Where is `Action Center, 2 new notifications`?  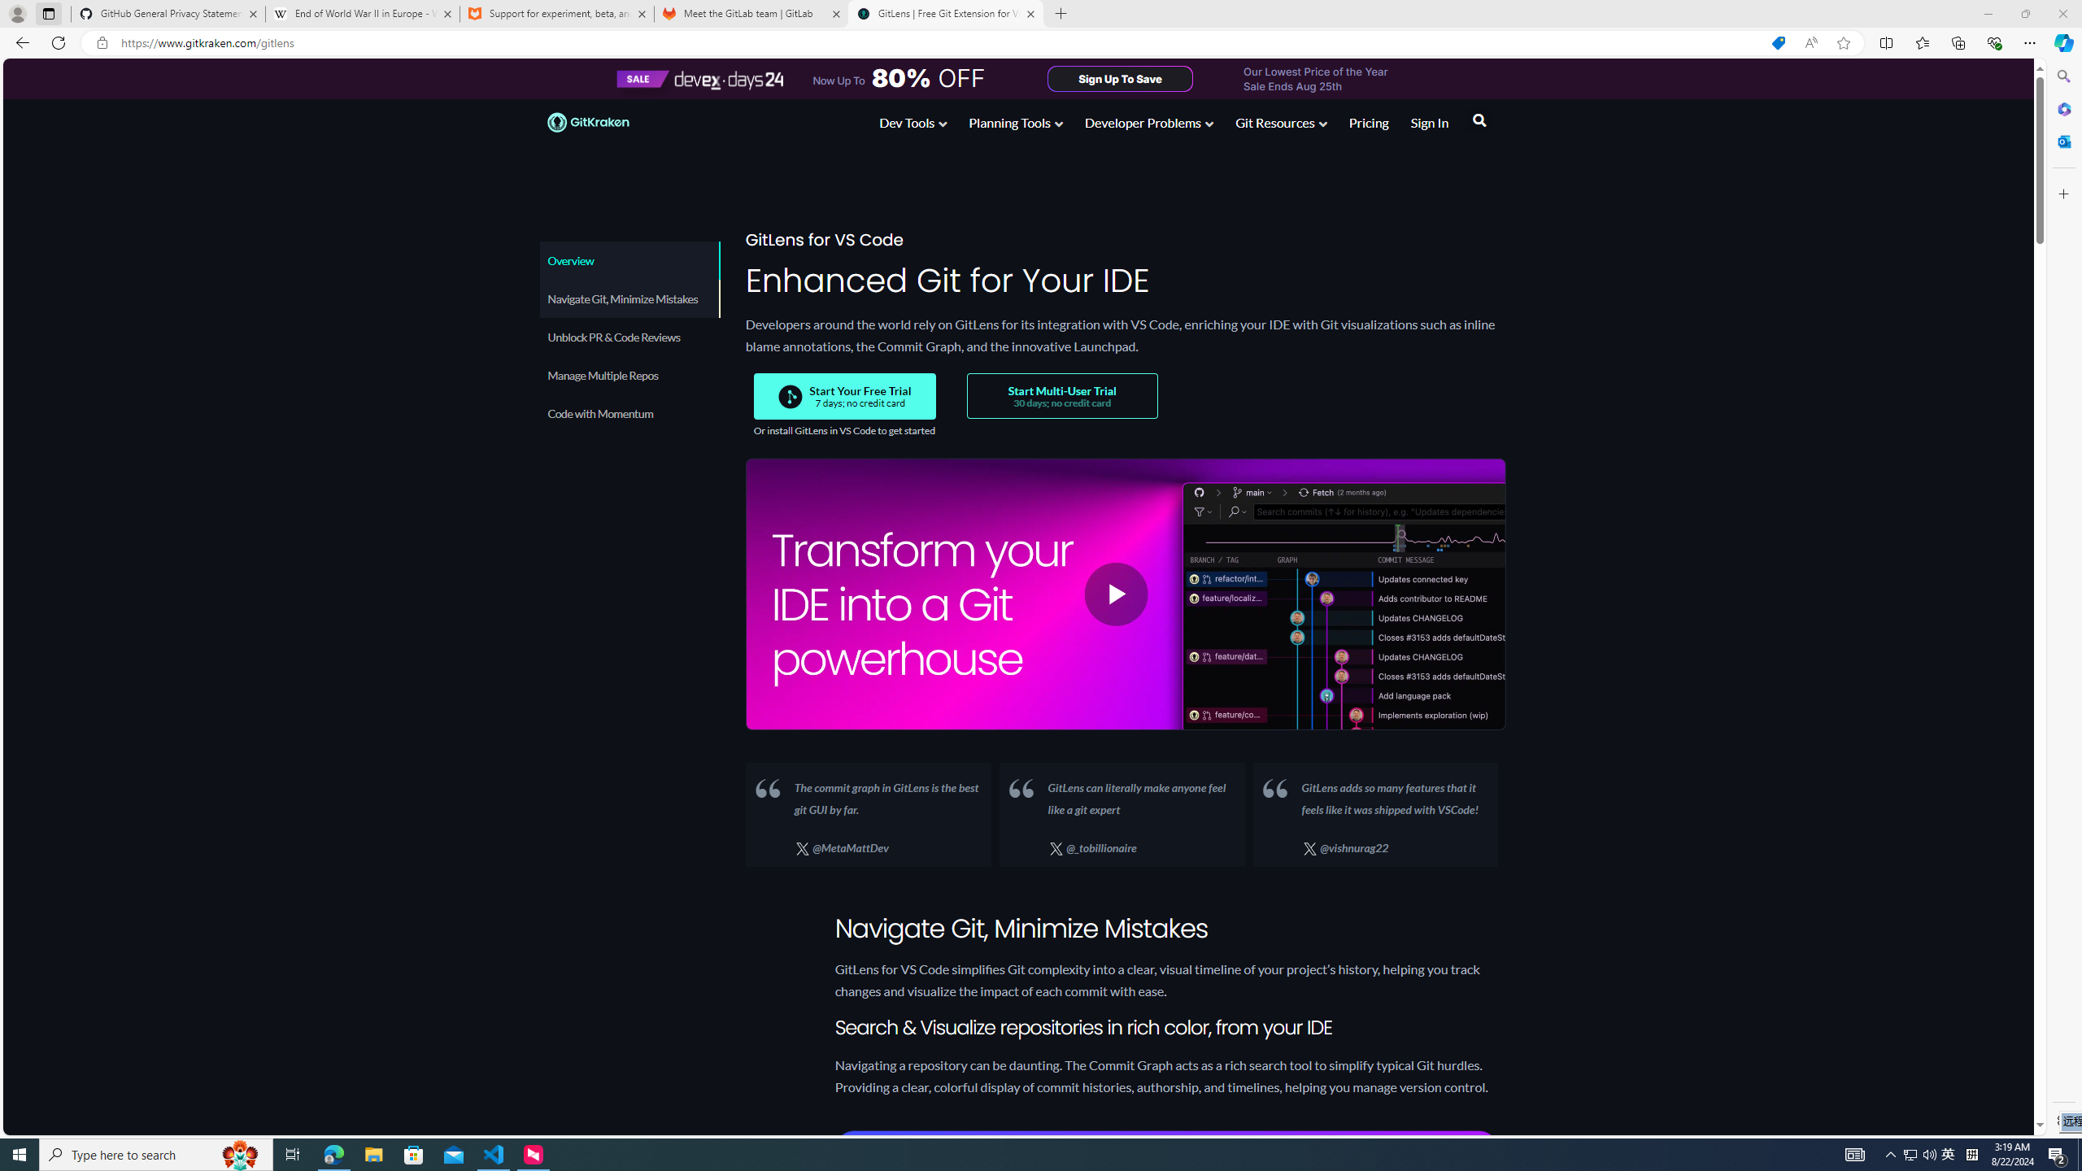
Action Center, 2 new notifications is located at coordinates (2080, 1155).